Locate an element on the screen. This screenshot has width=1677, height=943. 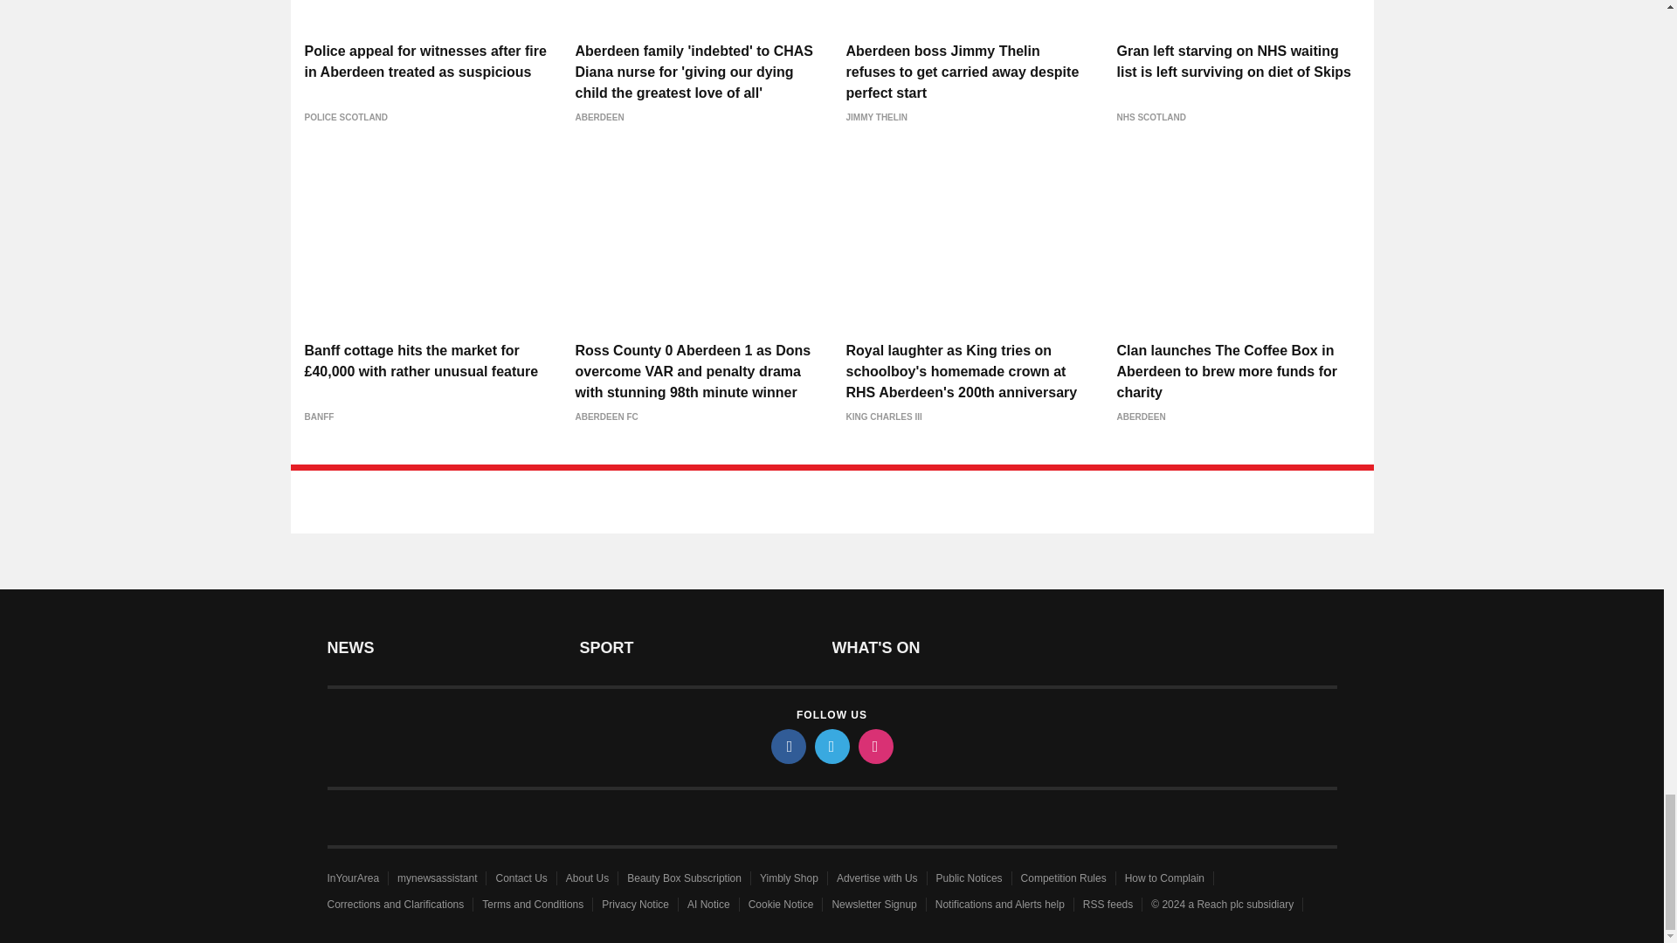
twitter is located at coordinates (831, 746).